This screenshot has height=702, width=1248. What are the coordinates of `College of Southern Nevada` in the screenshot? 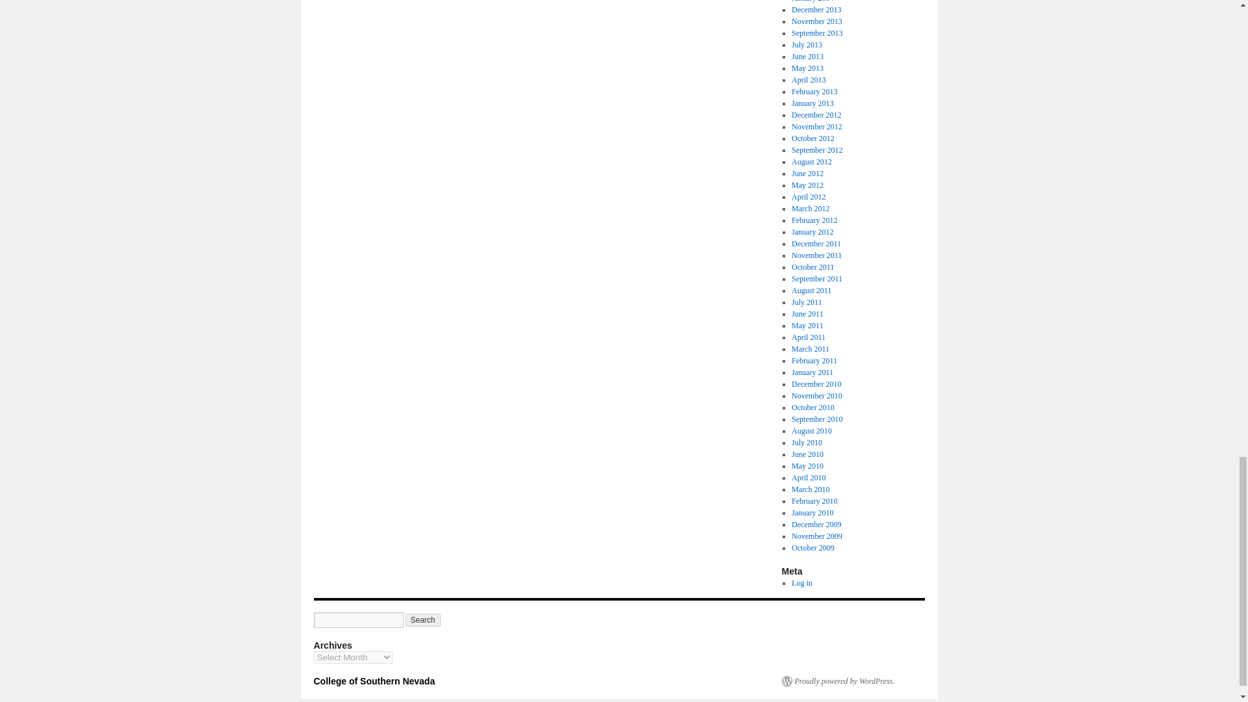 It's located at (373, 681).